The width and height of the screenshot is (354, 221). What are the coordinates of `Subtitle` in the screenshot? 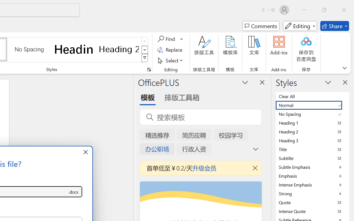 It's located at (313, 158).